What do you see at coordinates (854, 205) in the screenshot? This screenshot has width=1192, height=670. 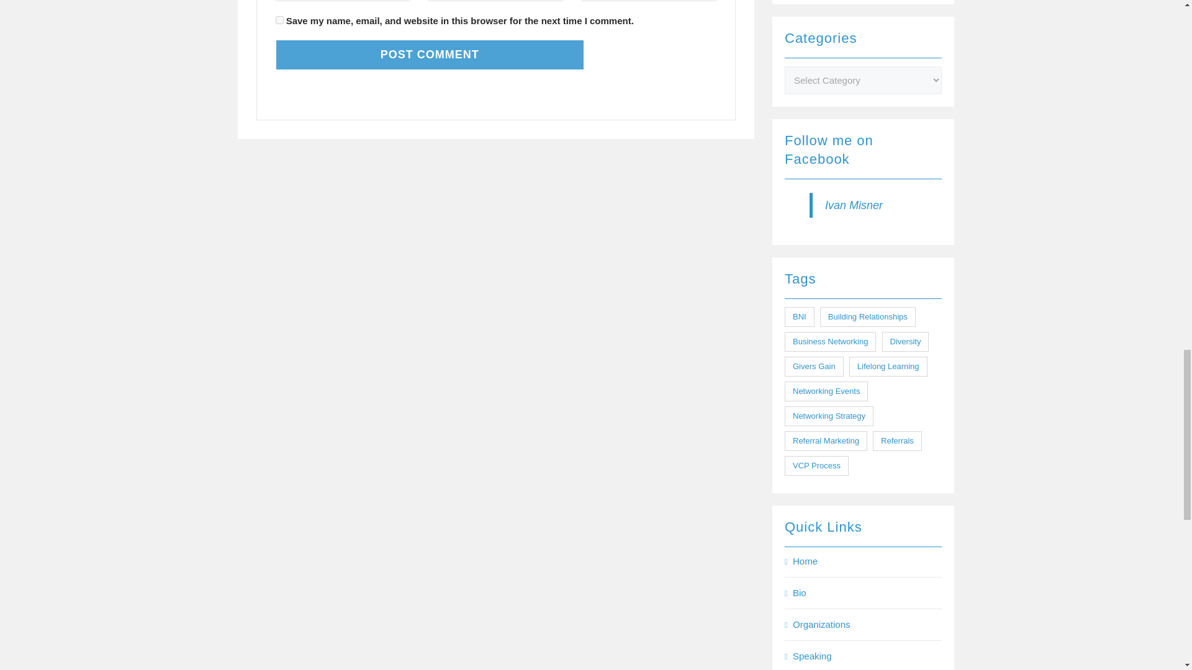 I see `Ivan Misner` at bounding box center [854, 205].